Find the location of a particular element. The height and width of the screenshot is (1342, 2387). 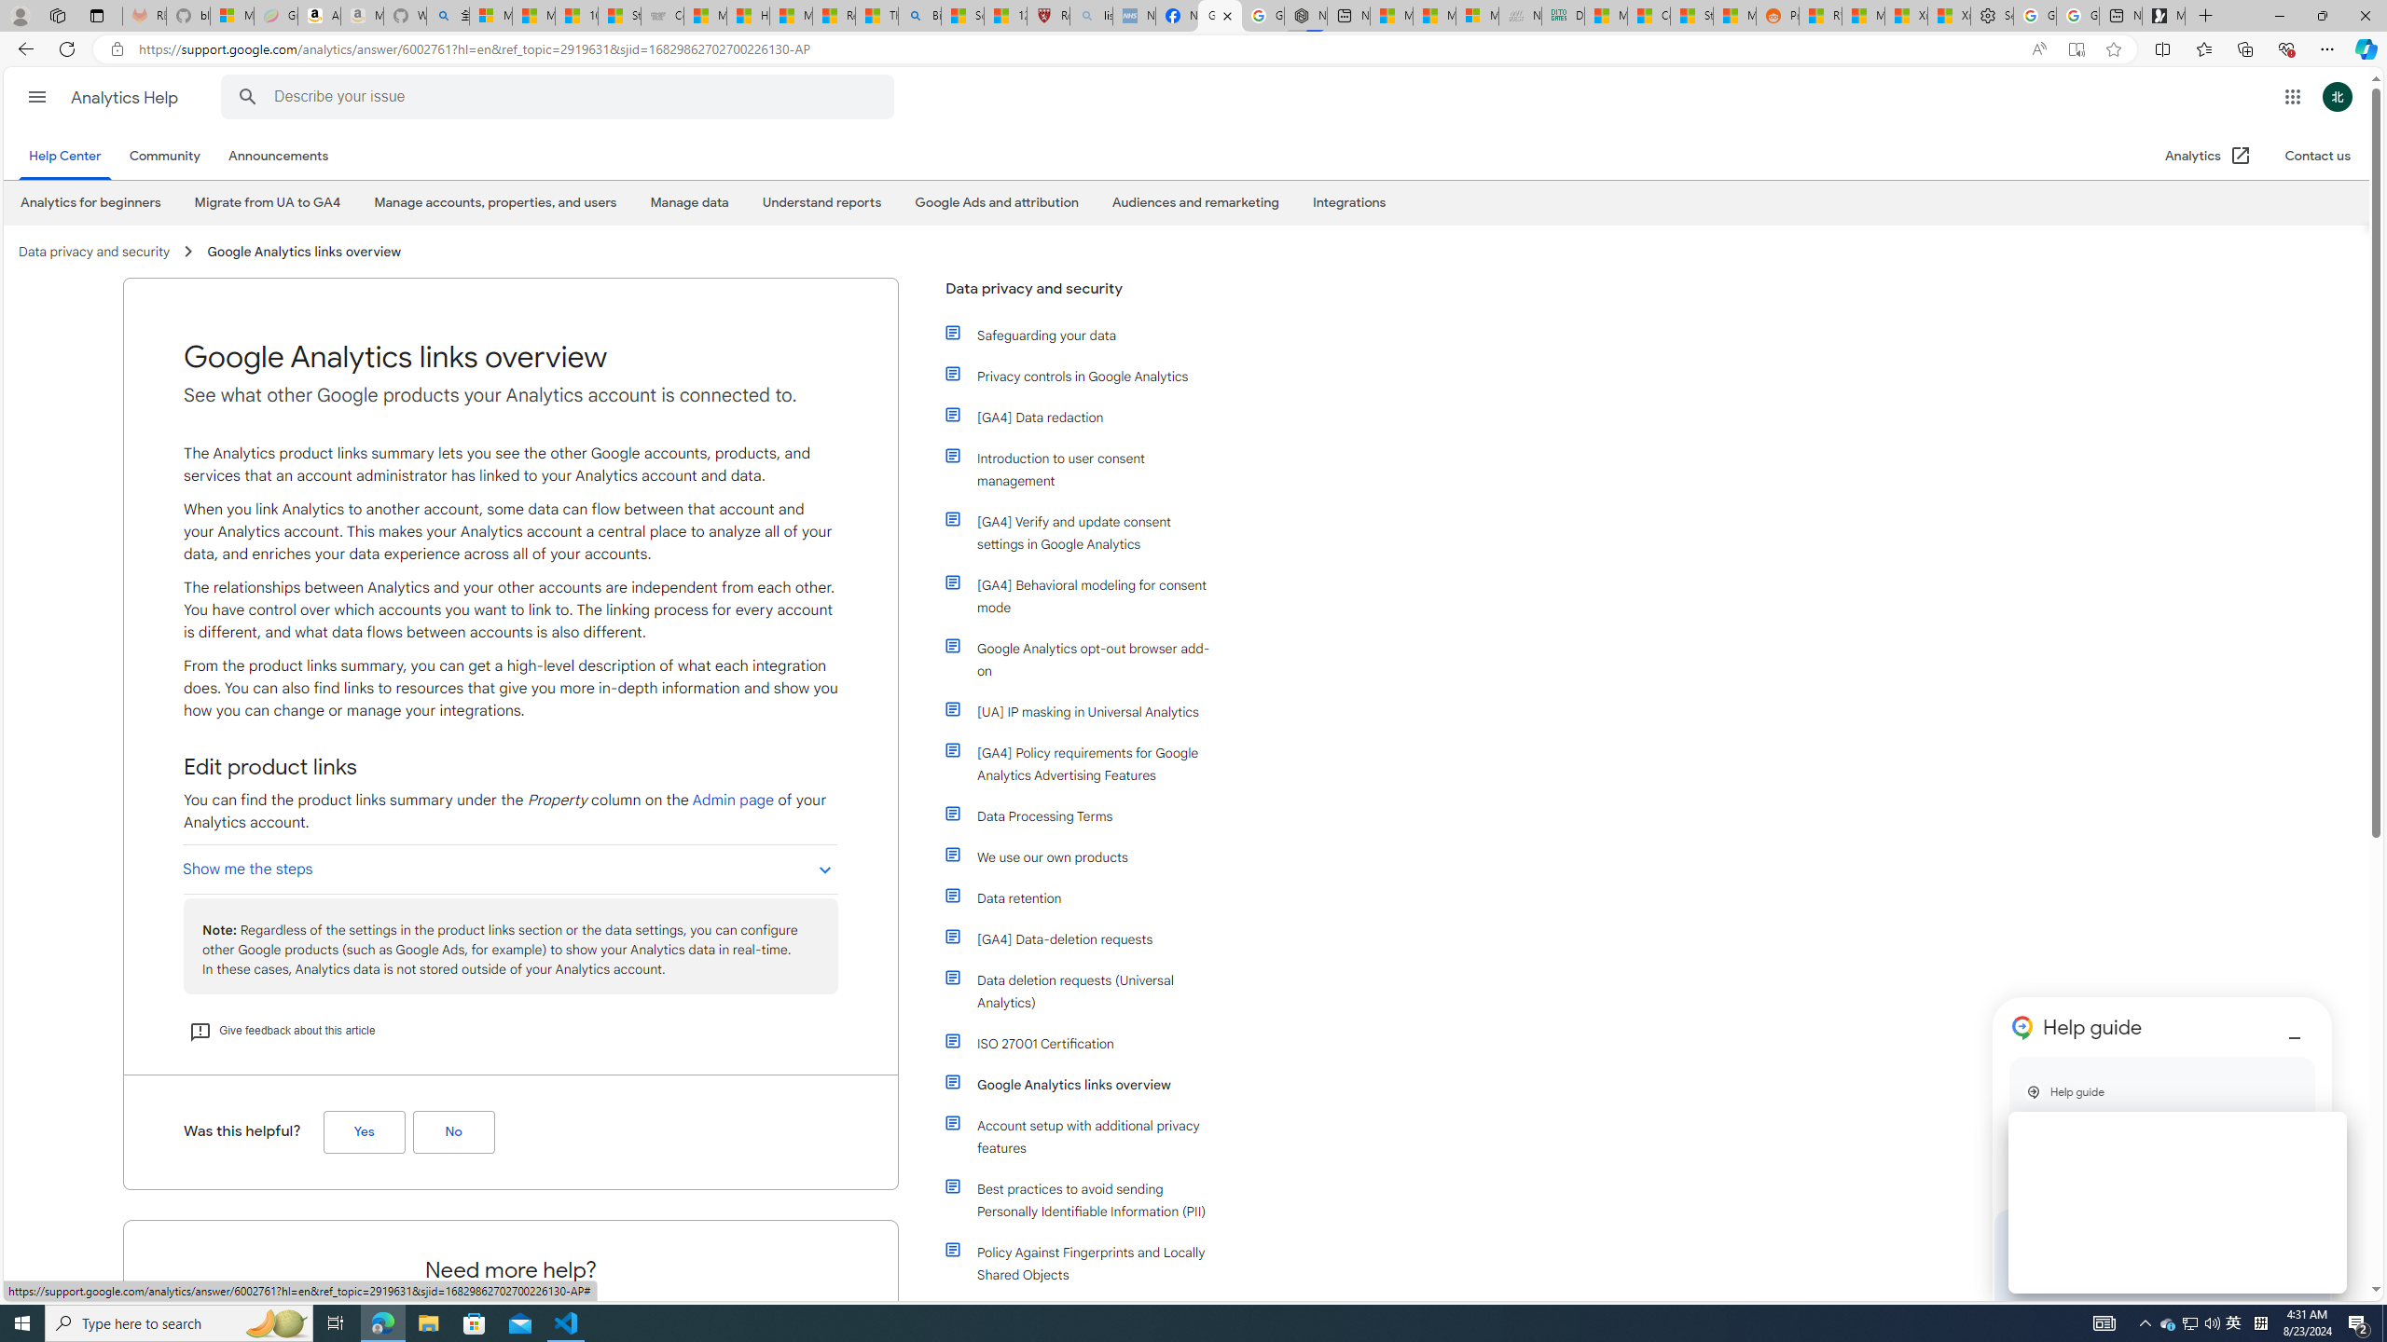

Admin page is located at coordinates (734, 800).